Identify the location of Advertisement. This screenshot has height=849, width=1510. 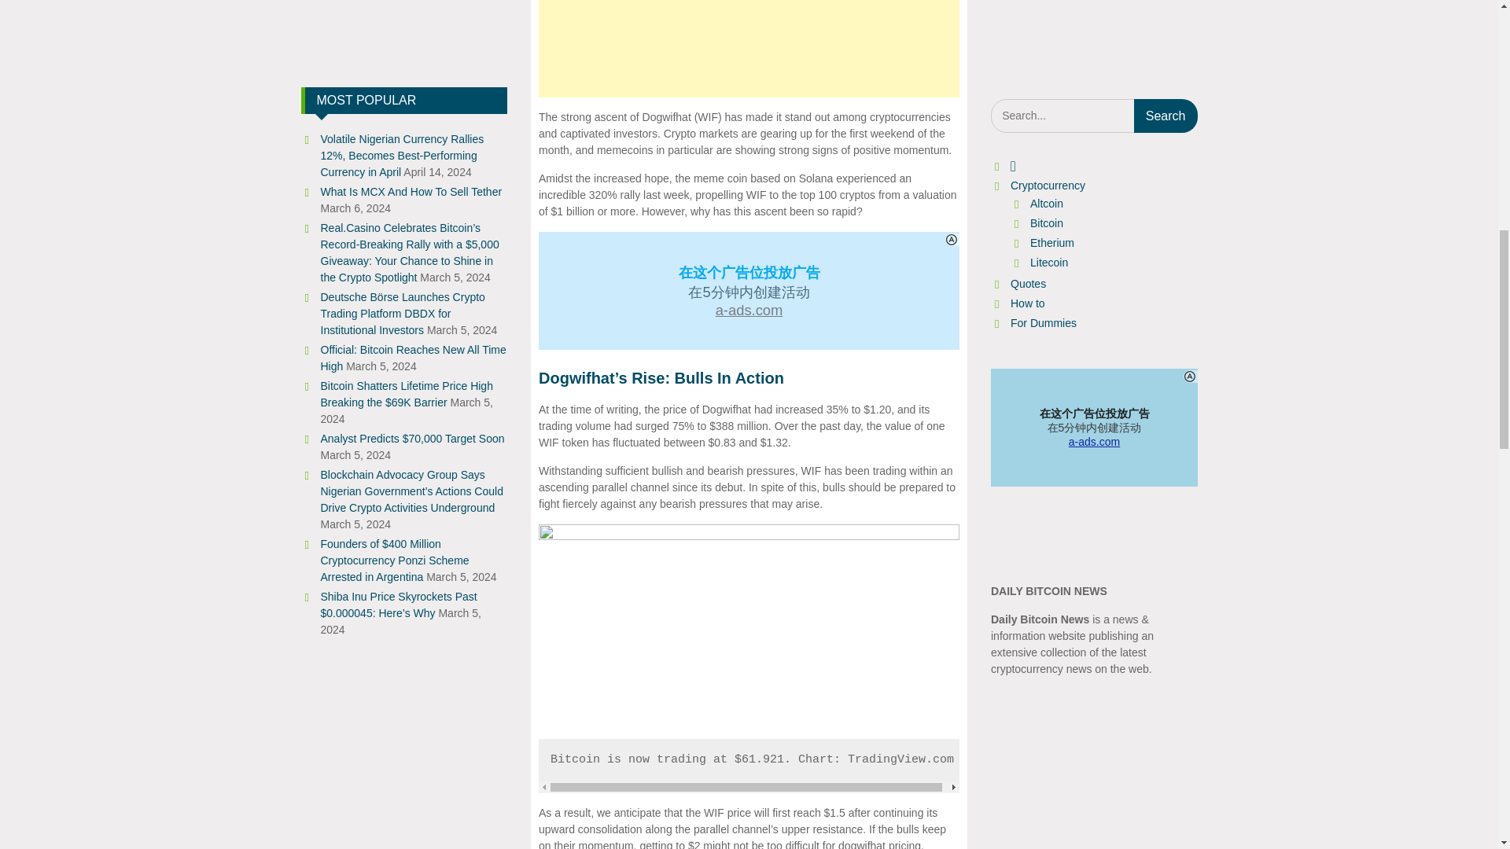
(1093, 29).